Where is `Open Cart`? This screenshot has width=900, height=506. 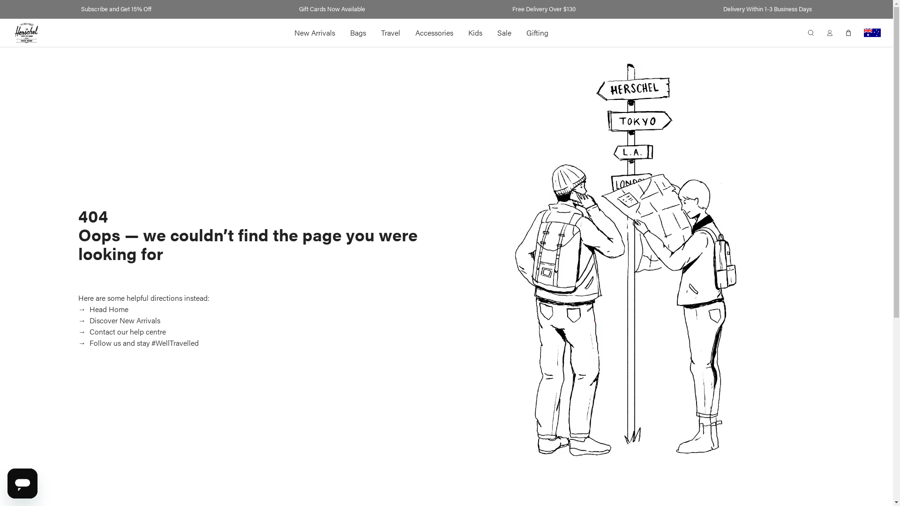 Open Cart is located at coordinates (848, 33).